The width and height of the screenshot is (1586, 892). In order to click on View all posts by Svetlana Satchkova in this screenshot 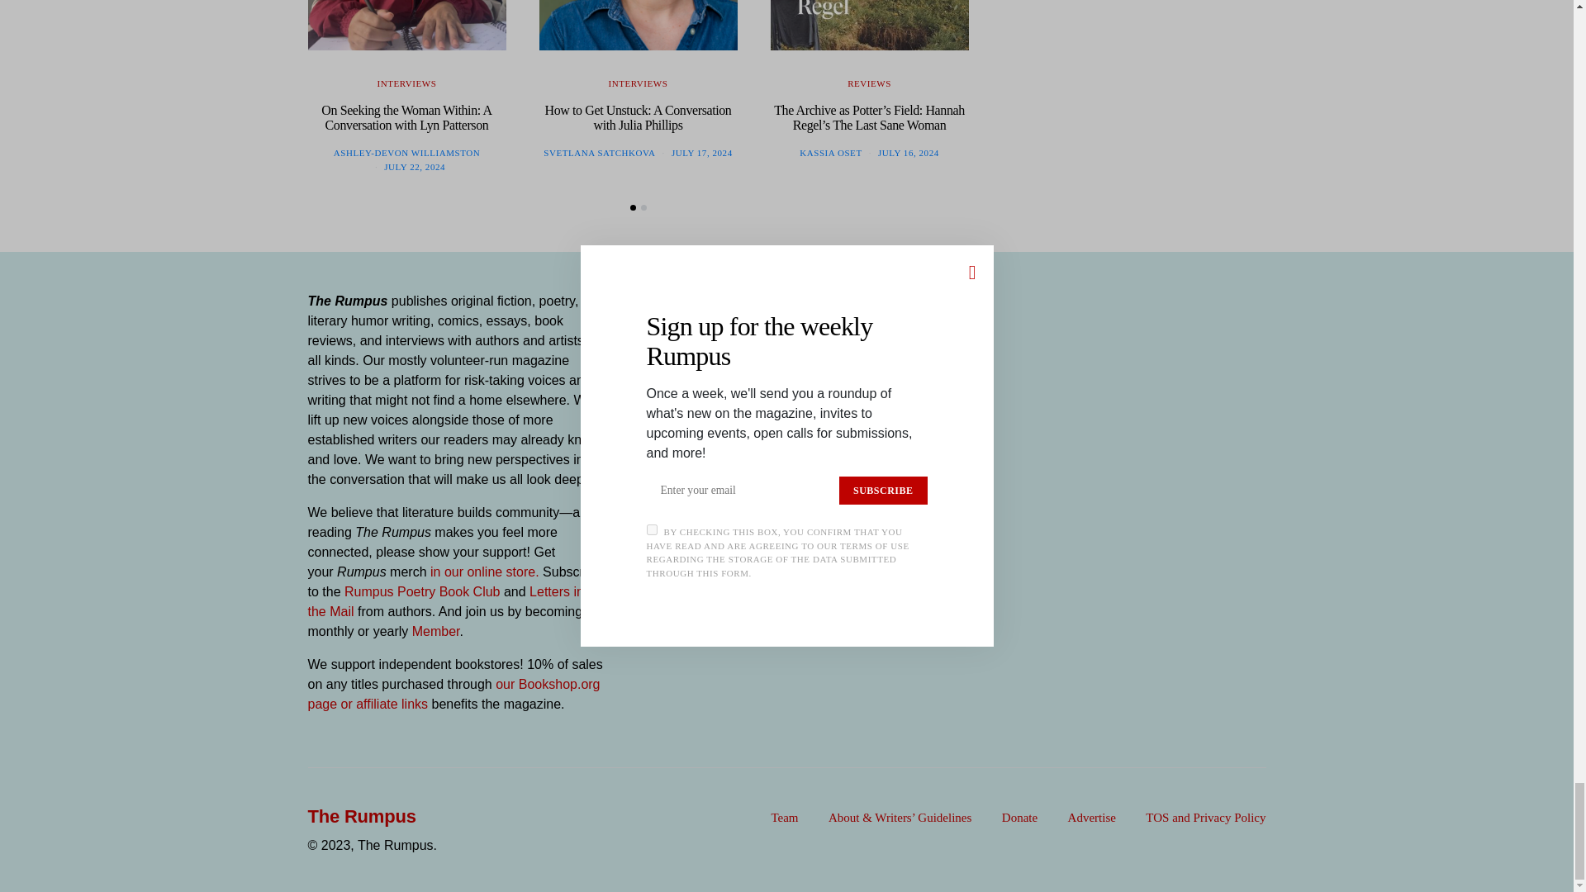, I will do `click(599, 153)`.